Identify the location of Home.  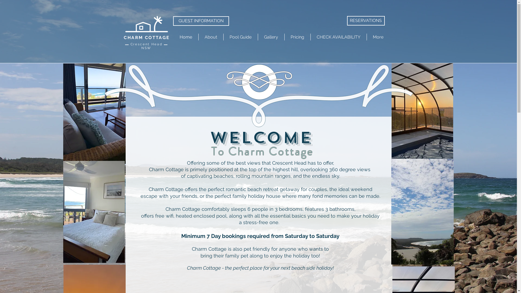
(186, 37).